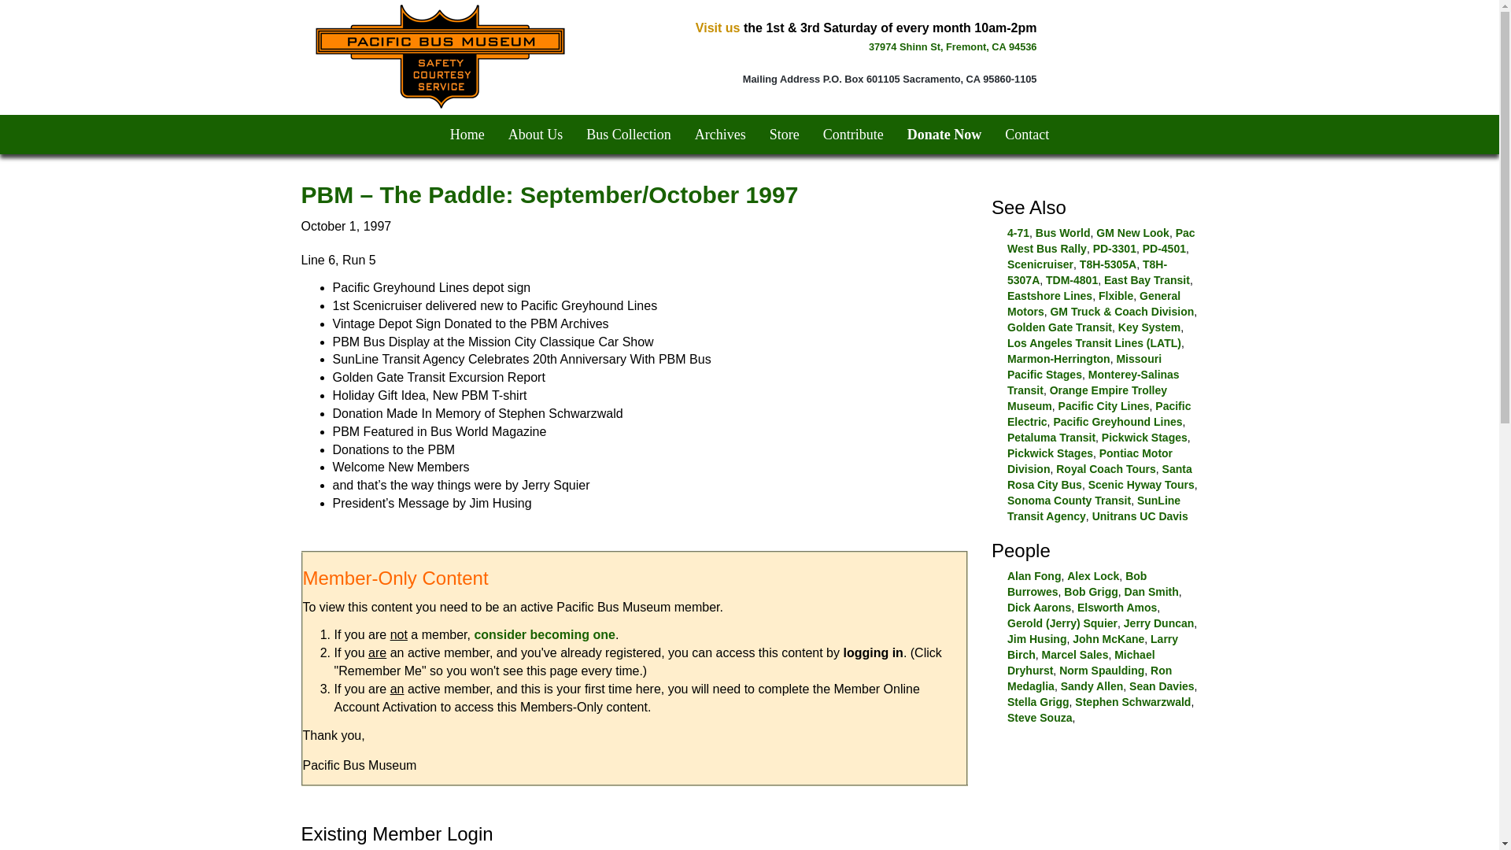  I want to click on Visit us, so click(718, 28).